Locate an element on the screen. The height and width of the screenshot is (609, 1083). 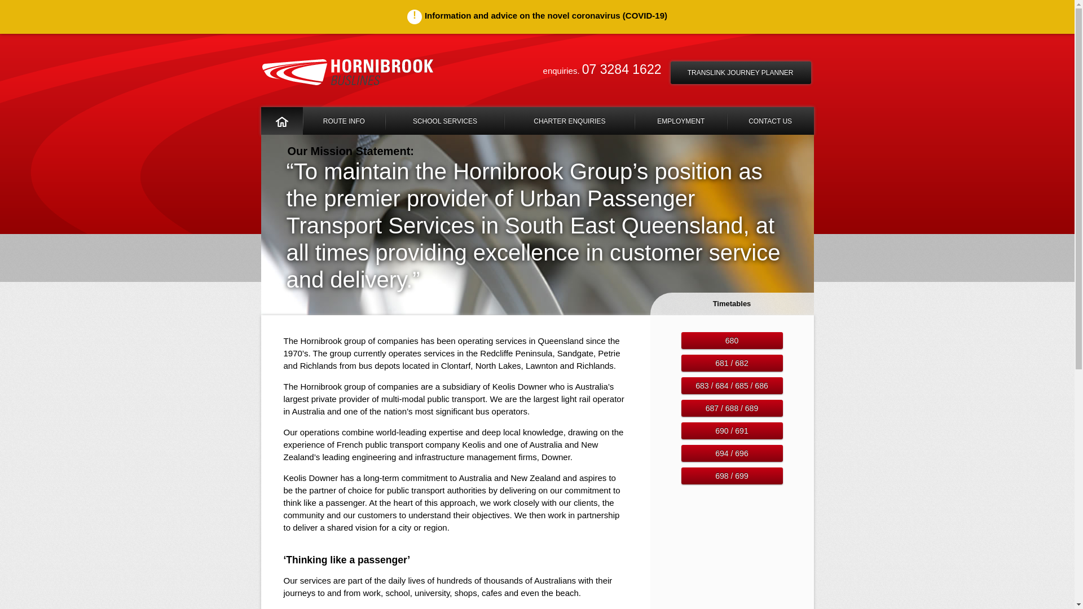
698 / 699 is located at coordinates (732, 476).